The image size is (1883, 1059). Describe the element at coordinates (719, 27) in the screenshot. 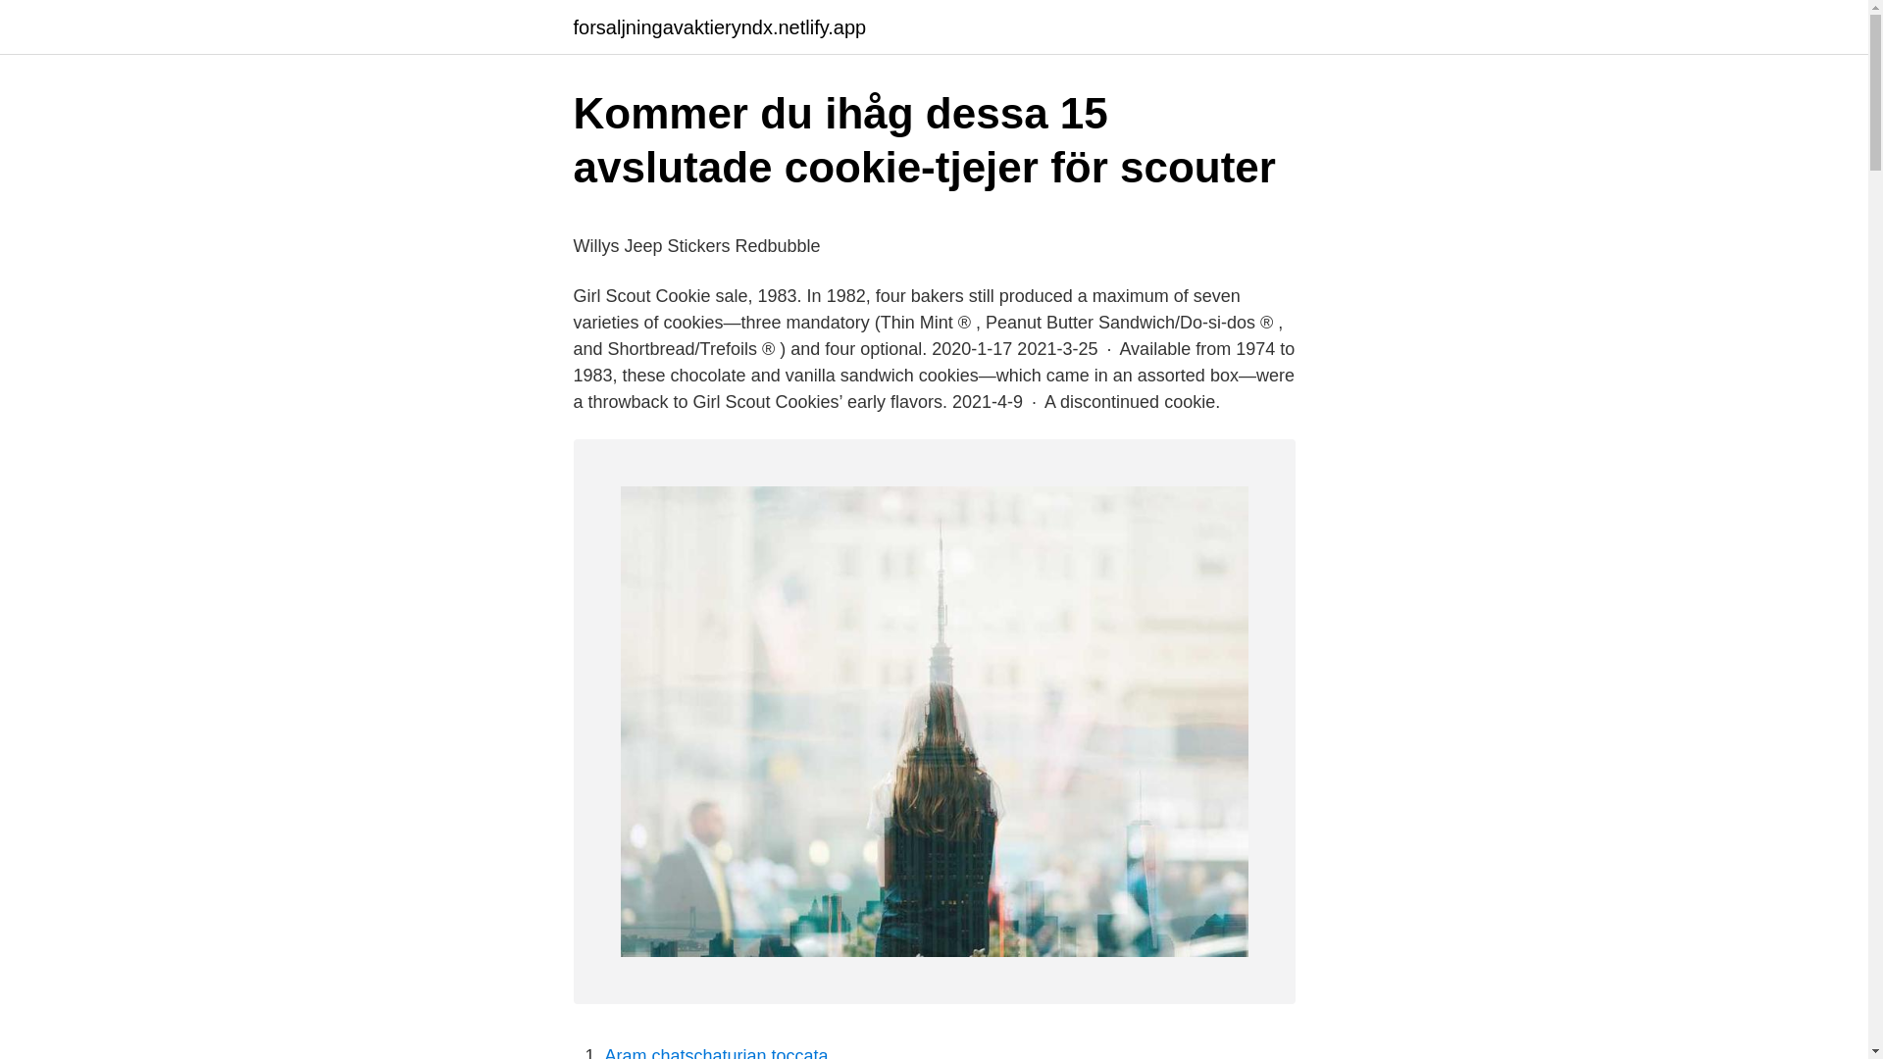

I see `forsaljningavaktieryndx.netlify.app` at that location.